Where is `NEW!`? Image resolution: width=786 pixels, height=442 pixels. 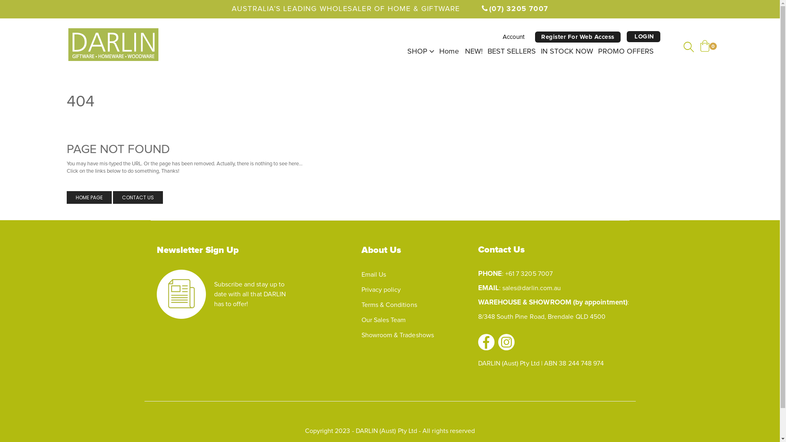
NEW! is located at coordinates (474, 52).